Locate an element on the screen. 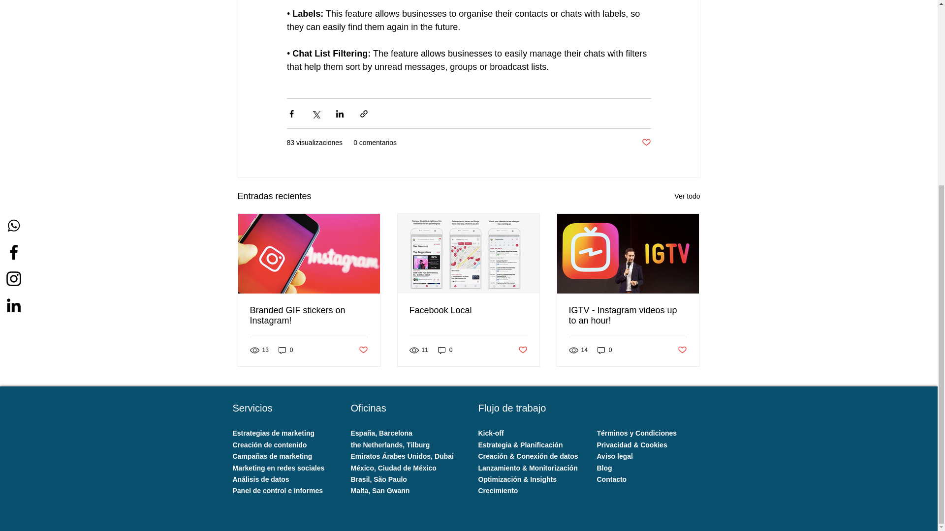  Entrada no marcada como Me Gusta is located at coordinates (646, 143).